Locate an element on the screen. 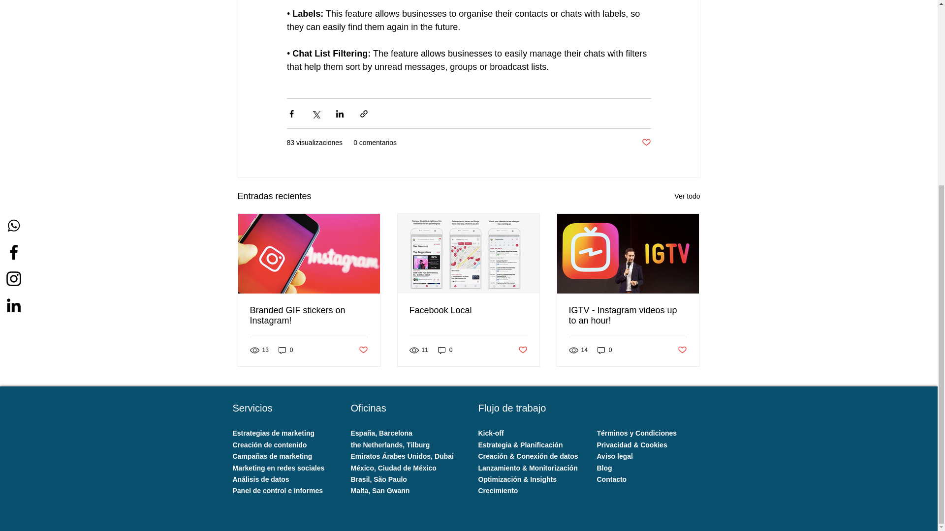  Entrada no marcada como Me Gusta is located at coordinates (646, 143).